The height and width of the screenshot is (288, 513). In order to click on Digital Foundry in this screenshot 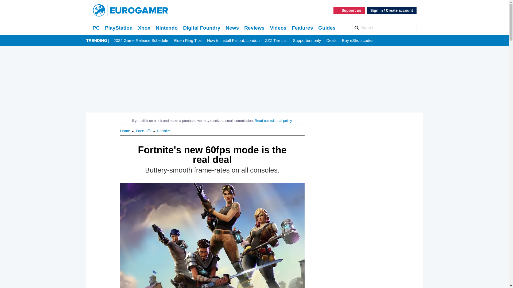, I will do `click(201, 28)`.